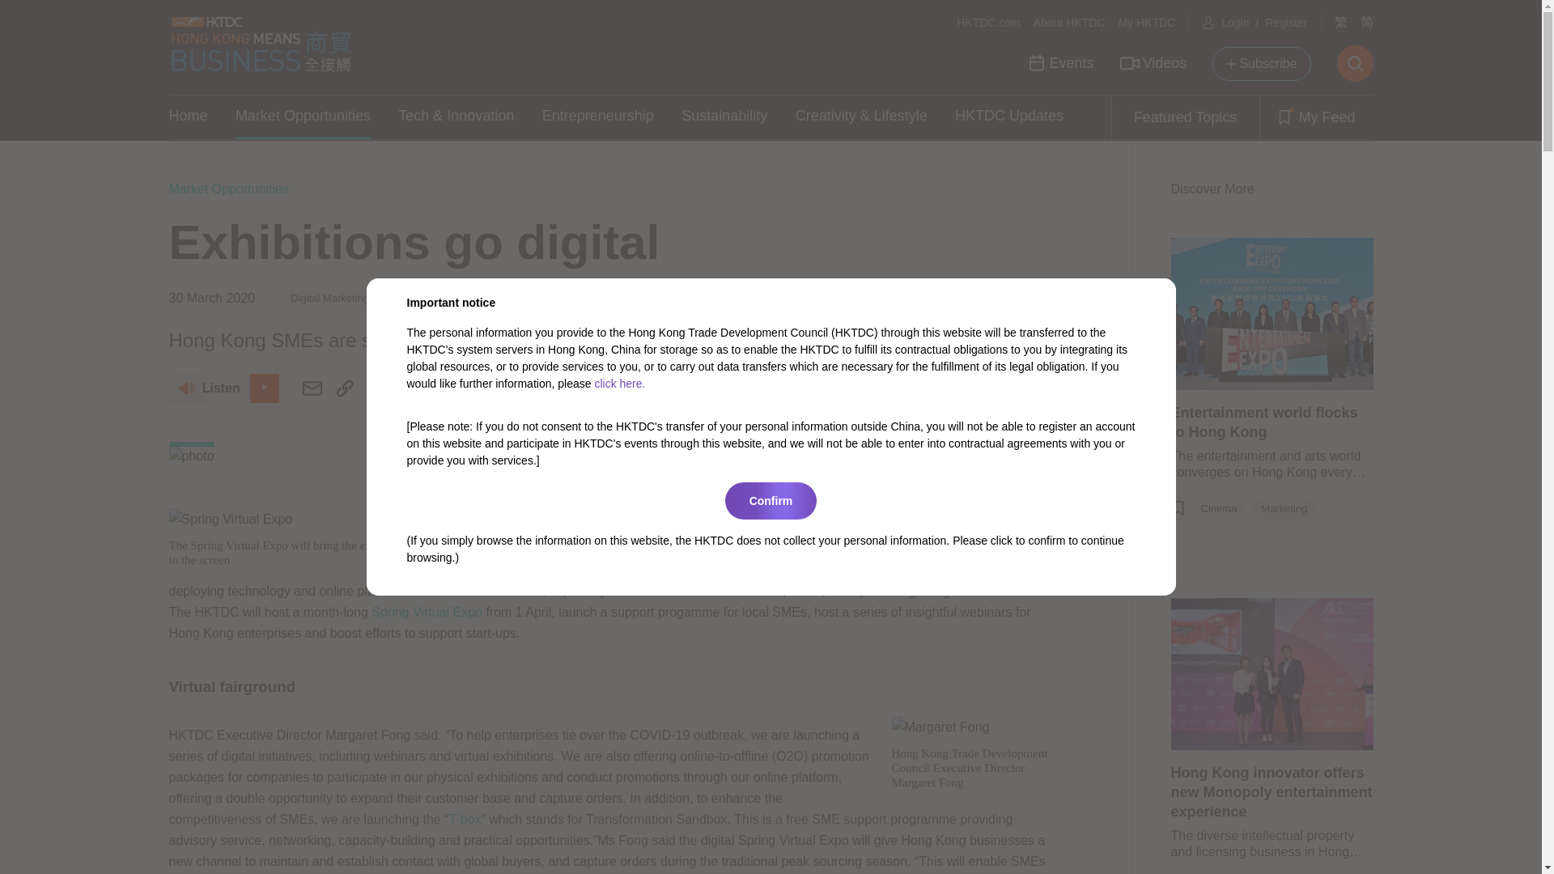  Describe the element at coordinates (1060, 63) in the screenshot. I see `Events` at that location.